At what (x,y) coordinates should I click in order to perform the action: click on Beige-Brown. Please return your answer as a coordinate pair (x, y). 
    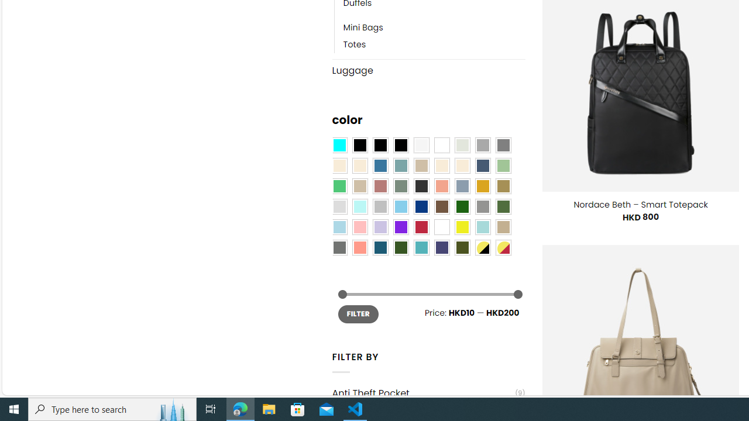
    Looking at the image, I should click on (359, 165).